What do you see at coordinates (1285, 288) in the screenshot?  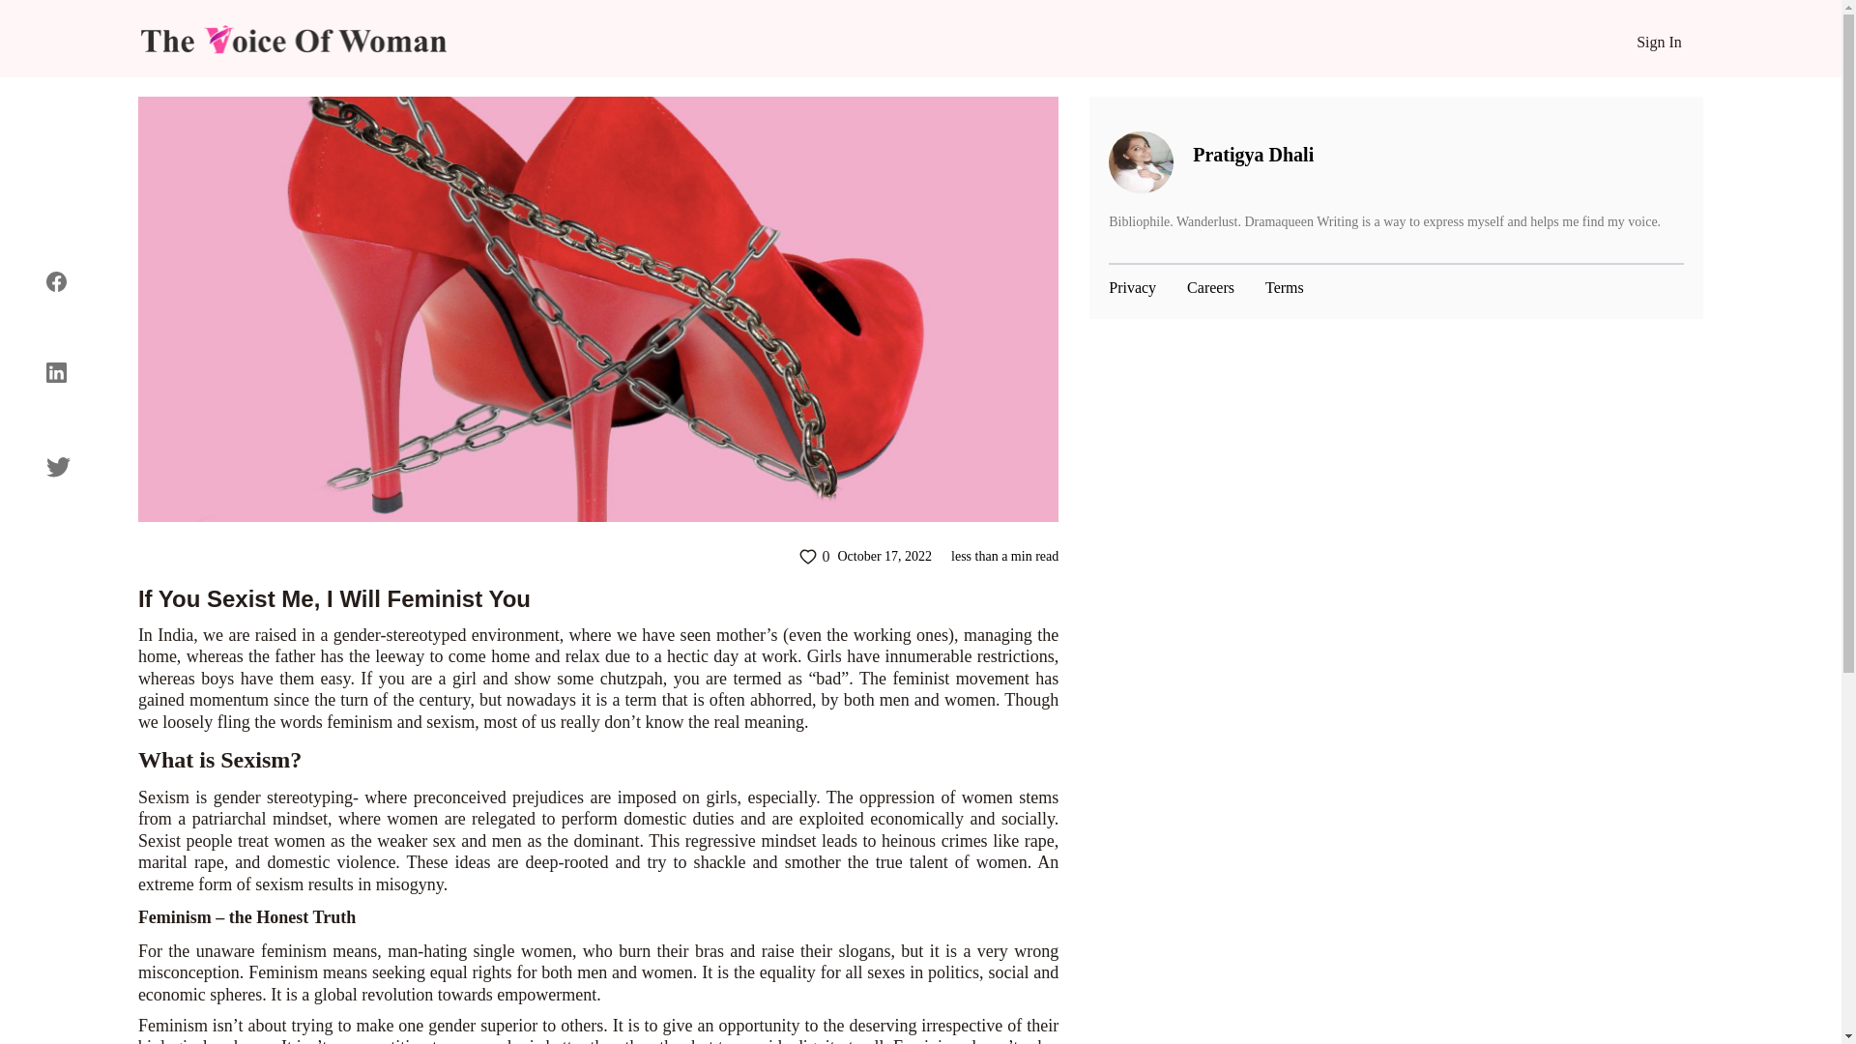 I see `Terms` at bounding box center [1285, 288].